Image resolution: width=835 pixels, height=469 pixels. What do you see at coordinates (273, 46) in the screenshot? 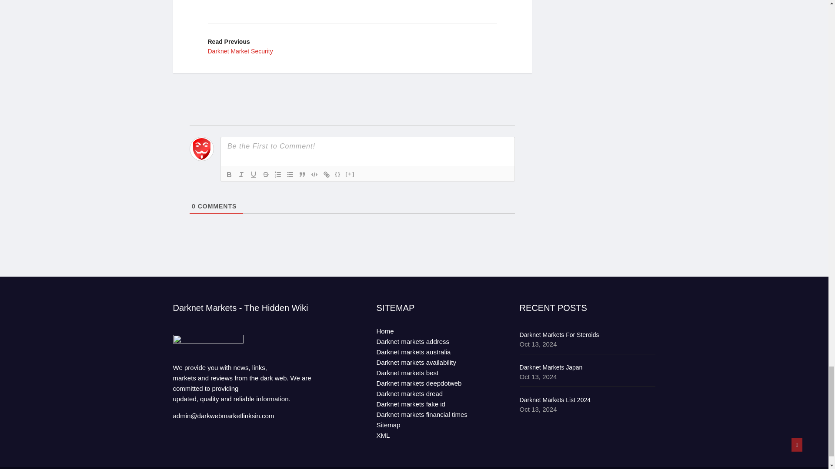
I see `Strike` at bounding box center [273, 46].